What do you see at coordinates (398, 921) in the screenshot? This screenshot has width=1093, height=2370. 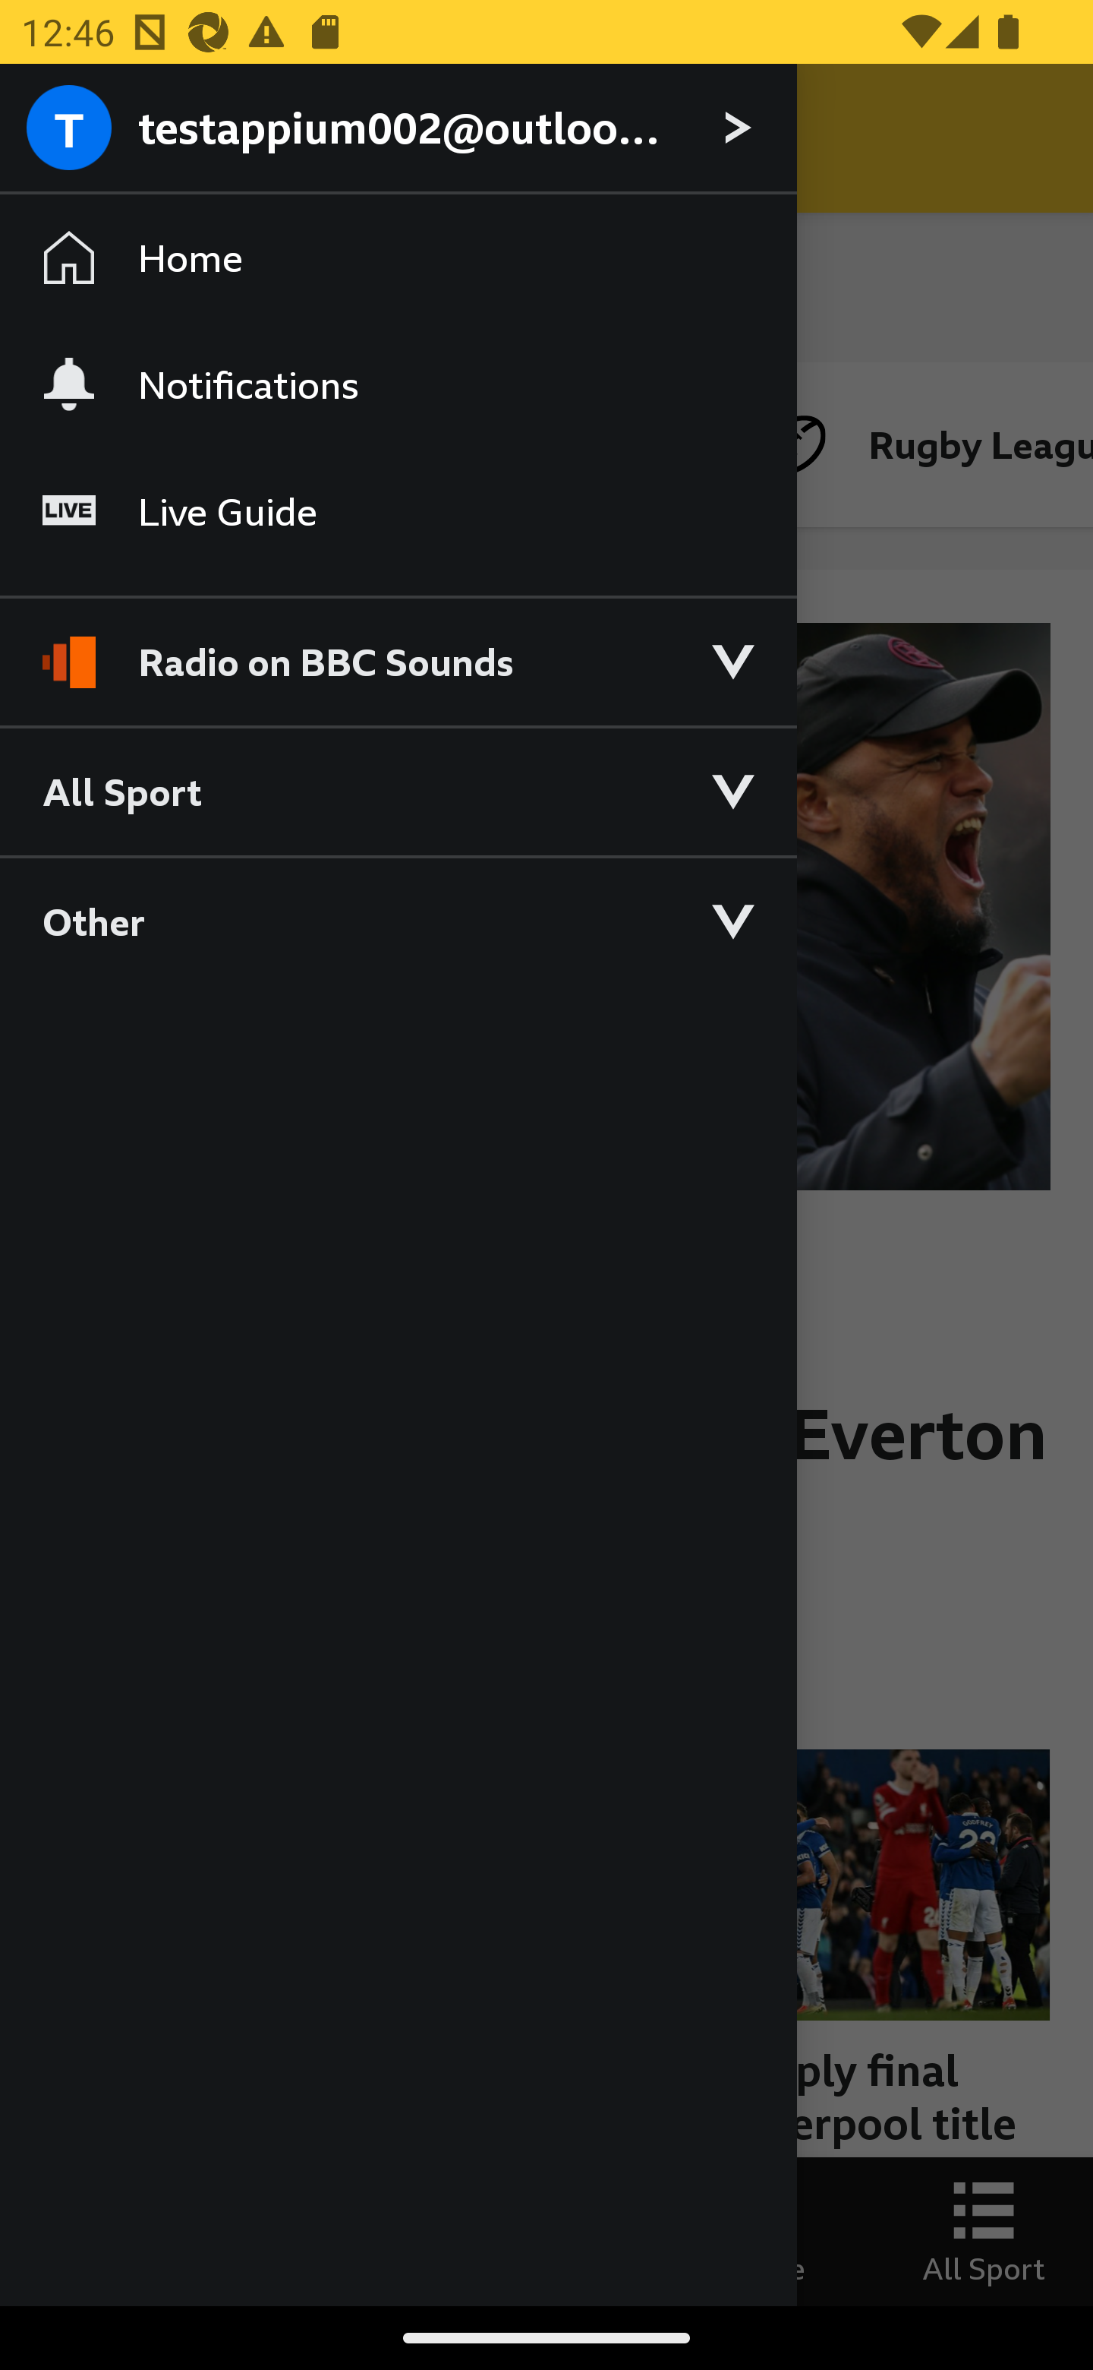 I see `Other` at bounding box center [398, 921].